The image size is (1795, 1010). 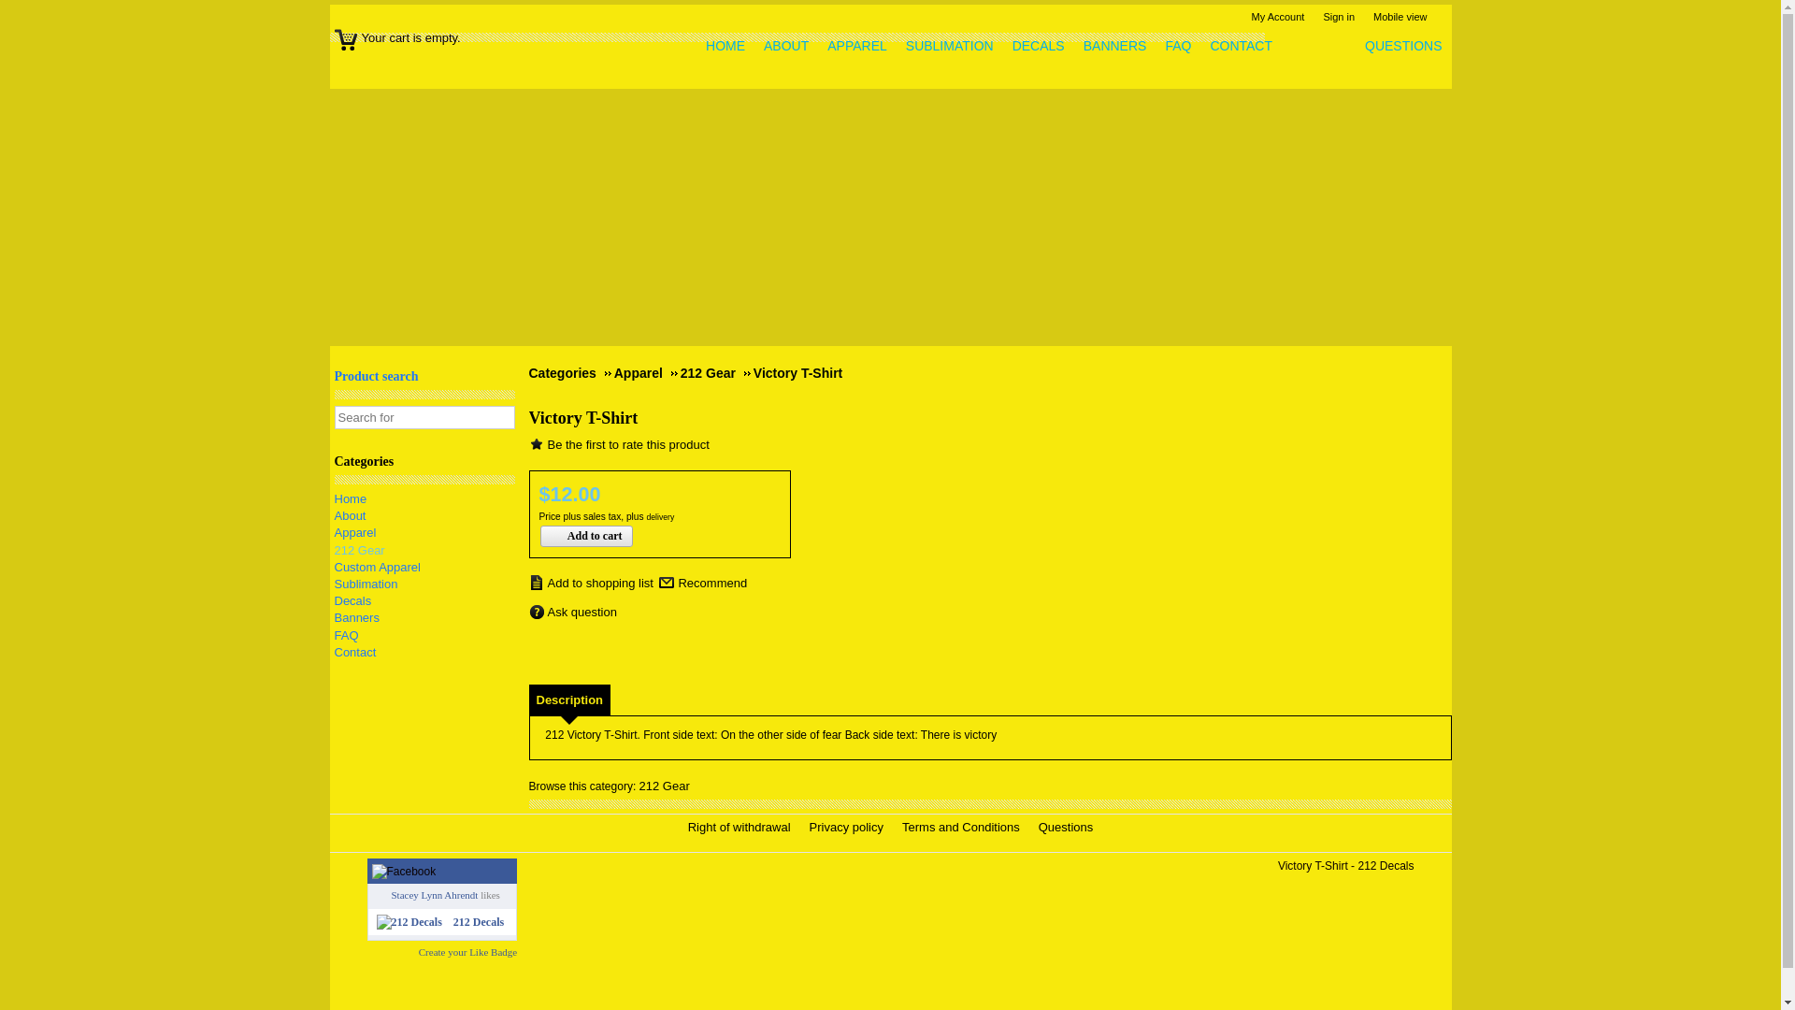 I want to click on FAQ, so click(x=347, y=636).